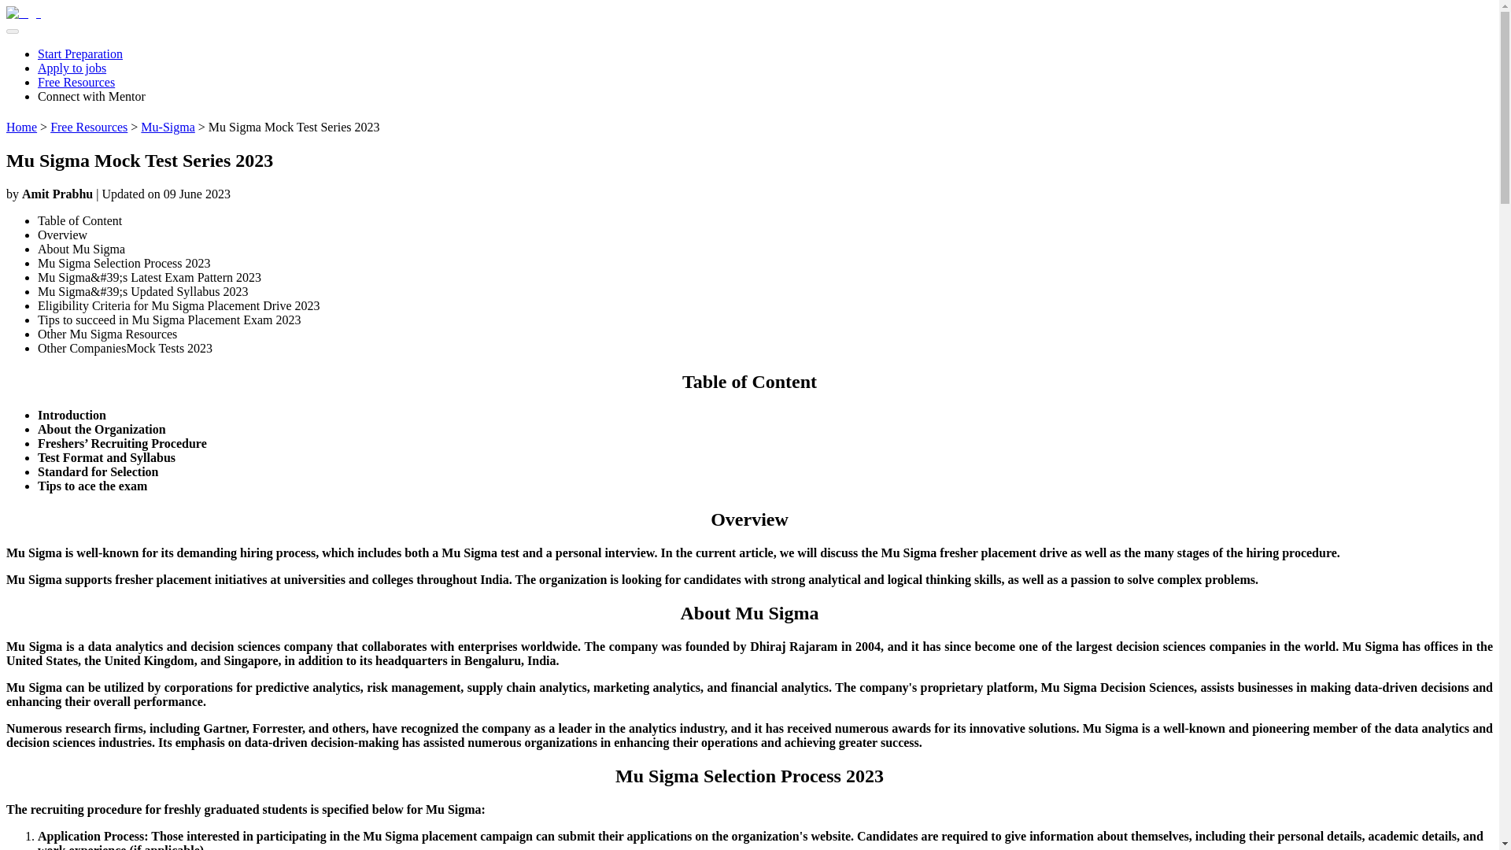 The width and height of the screenshot is (1511, 850). I want to click on Free Resources, so click(88, 127).